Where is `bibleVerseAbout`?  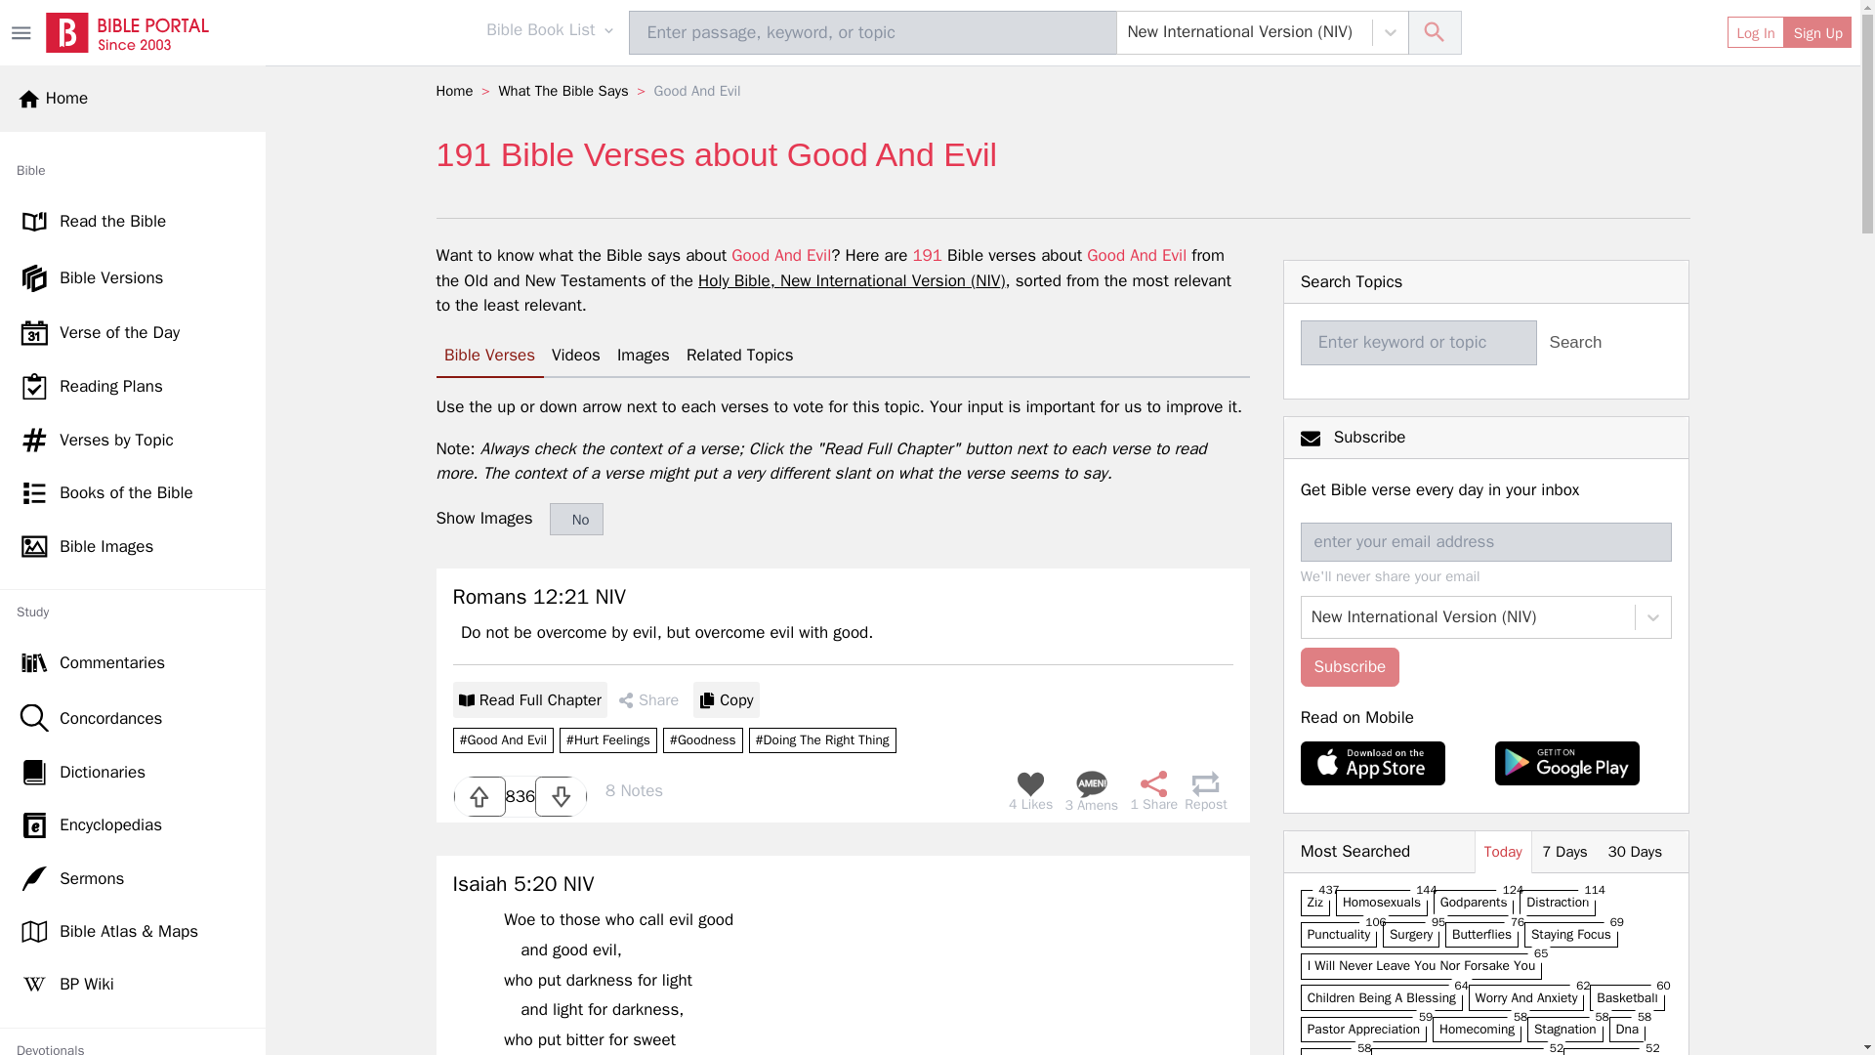 bibleVerseAbout is located at coordinates (822, 740).